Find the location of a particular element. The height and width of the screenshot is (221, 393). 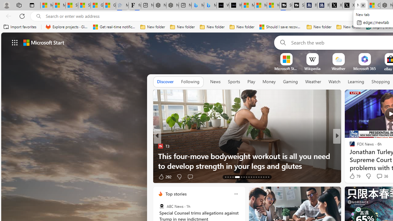

Microsoft Bing Travel - Shangri-La Hotel Bangkok is located at coordinates (210, 6).